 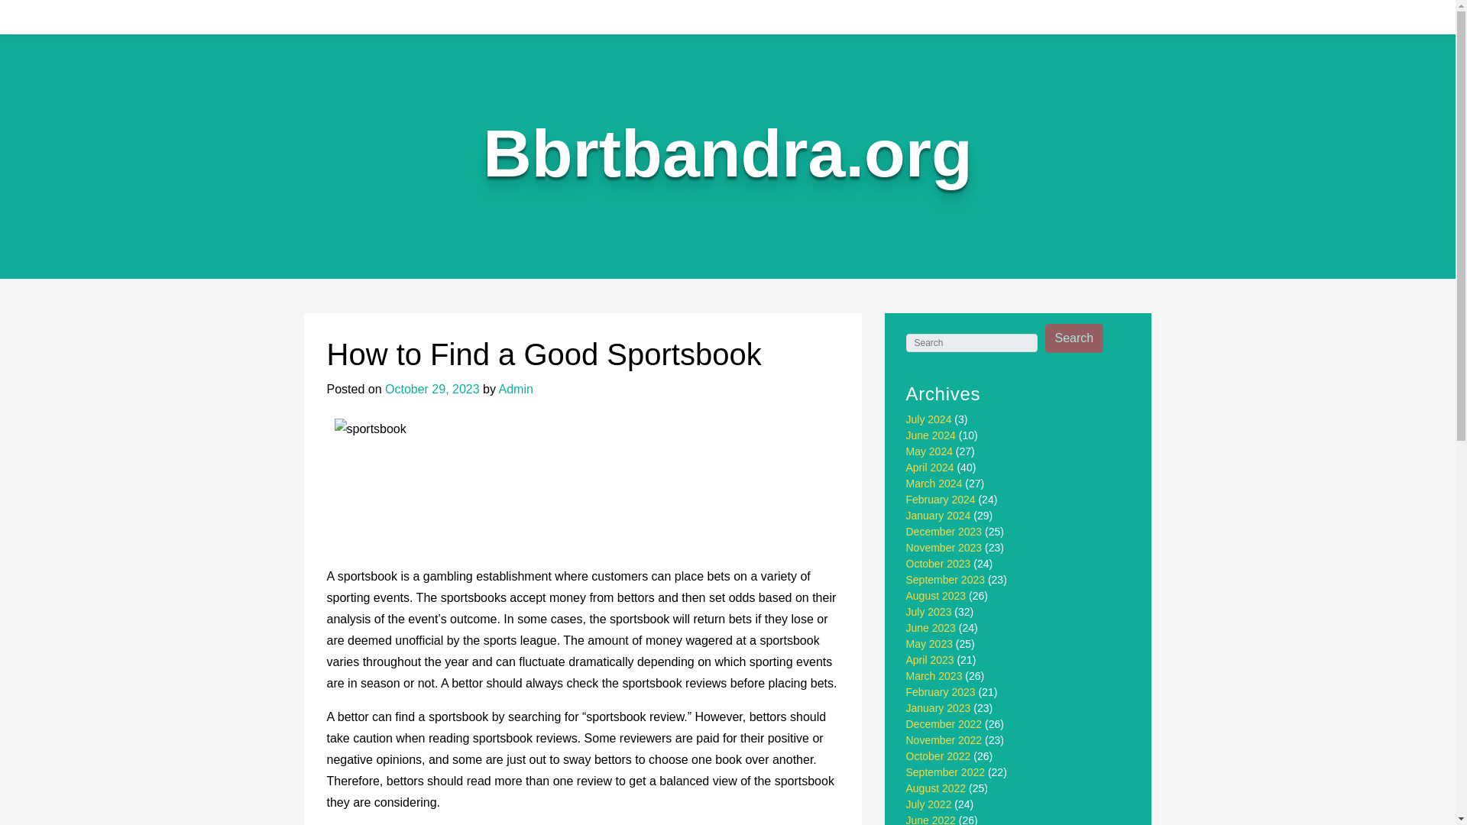 I want to click on December 2022, so click(x=944, y=723).